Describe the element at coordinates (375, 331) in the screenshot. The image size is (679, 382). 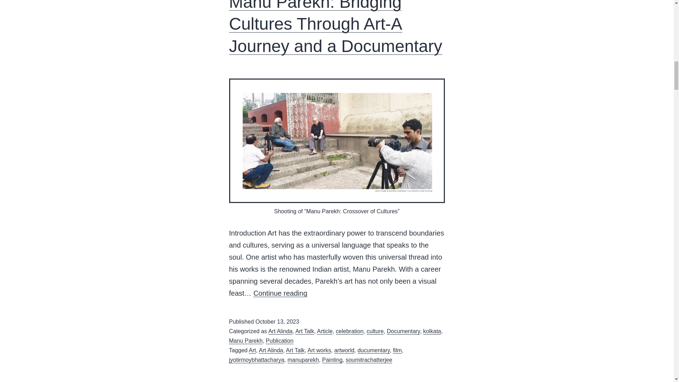
I see `culture` at that location.